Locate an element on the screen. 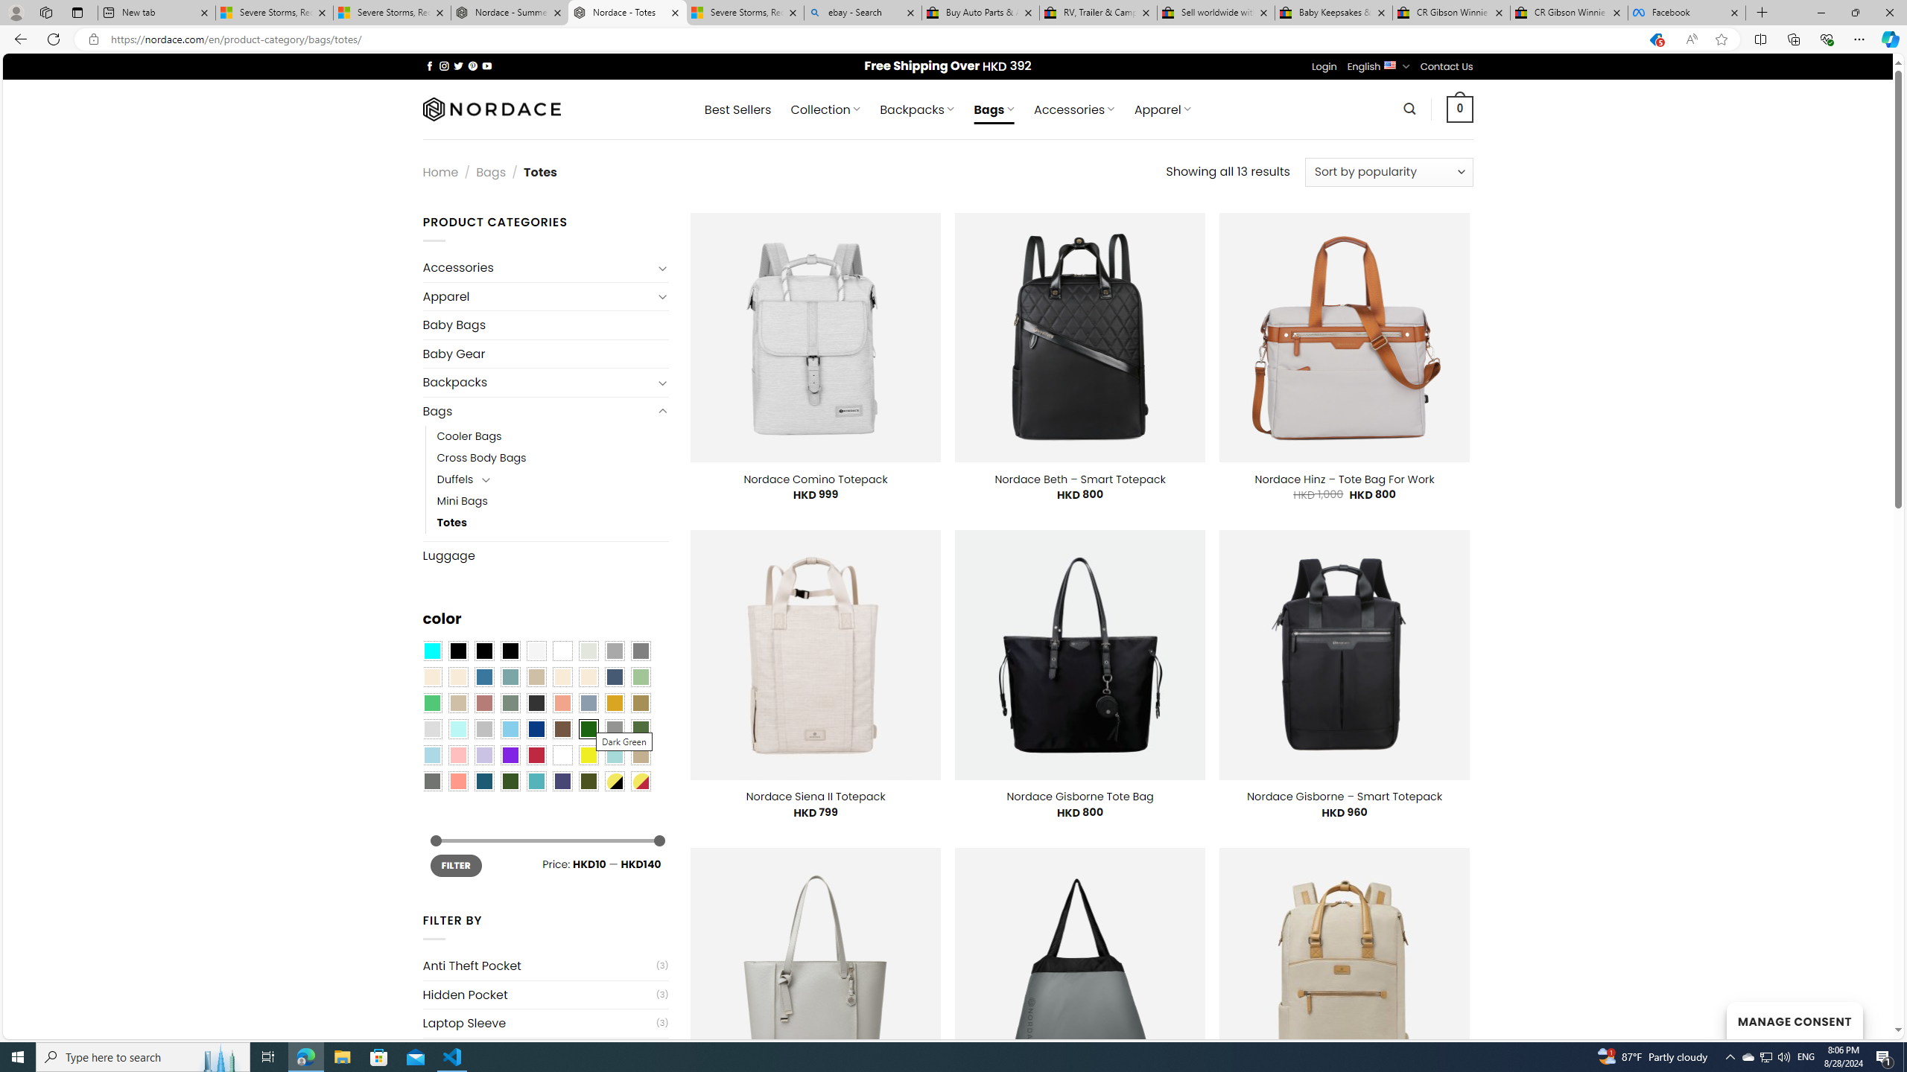  MANAGE CONSENT is located at coordinates (1794, 1020).